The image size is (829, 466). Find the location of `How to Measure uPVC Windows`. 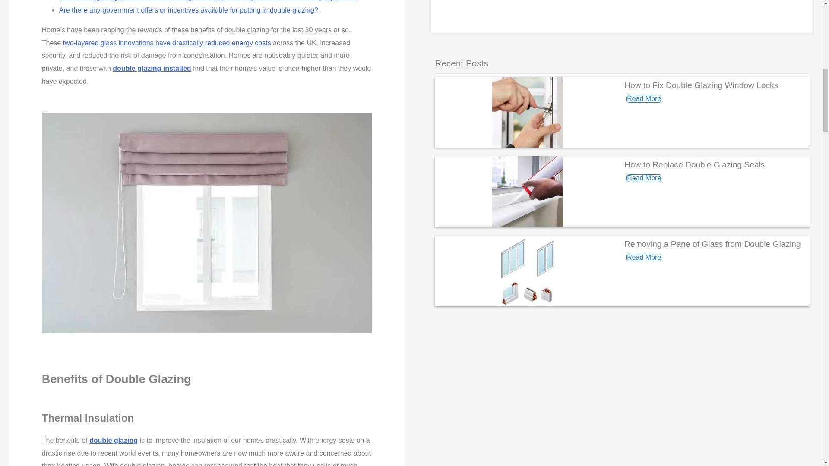

How to Measure uPVC Windows is located at coordinates (622, 14).